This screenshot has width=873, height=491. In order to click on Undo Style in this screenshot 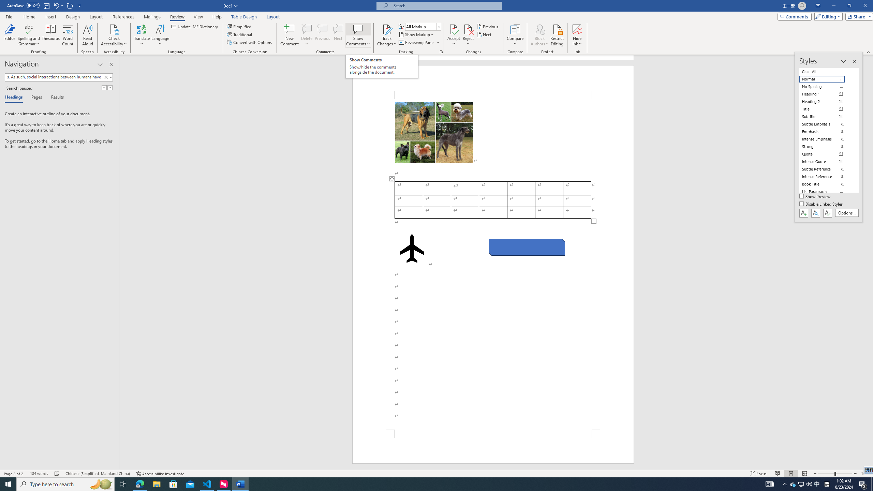, I will do `click(56, 5)`.